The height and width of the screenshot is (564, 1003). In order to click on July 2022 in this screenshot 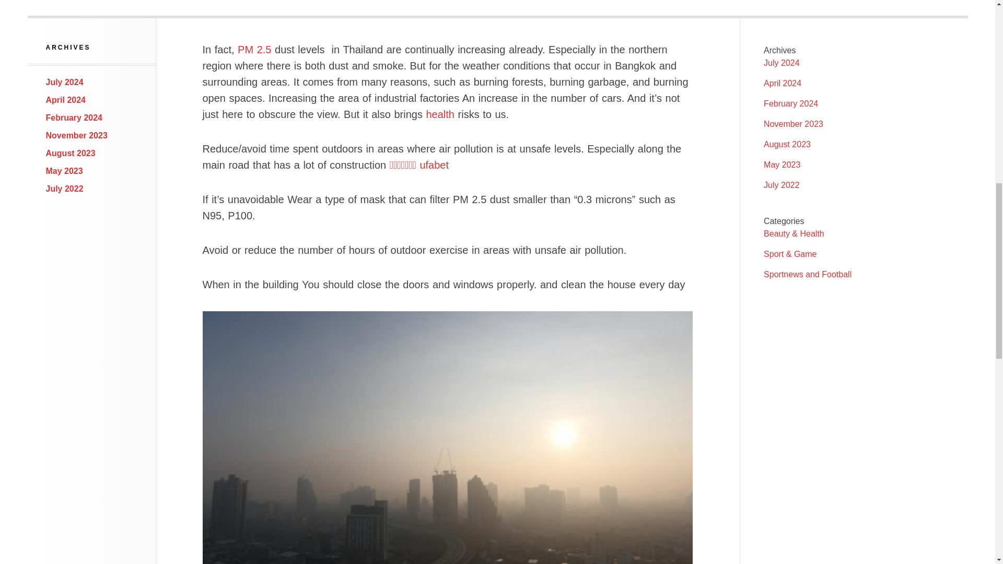, I will do `click(65, 189)`.